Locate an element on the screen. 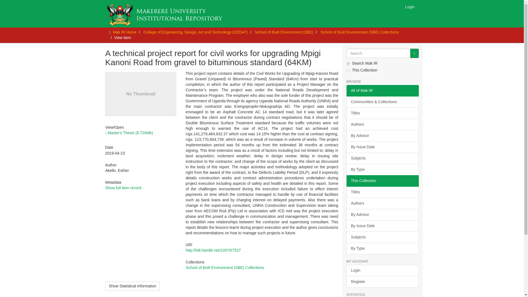 This screenshot has height=297, width=528. Authors is located at coordinates (382, 204).